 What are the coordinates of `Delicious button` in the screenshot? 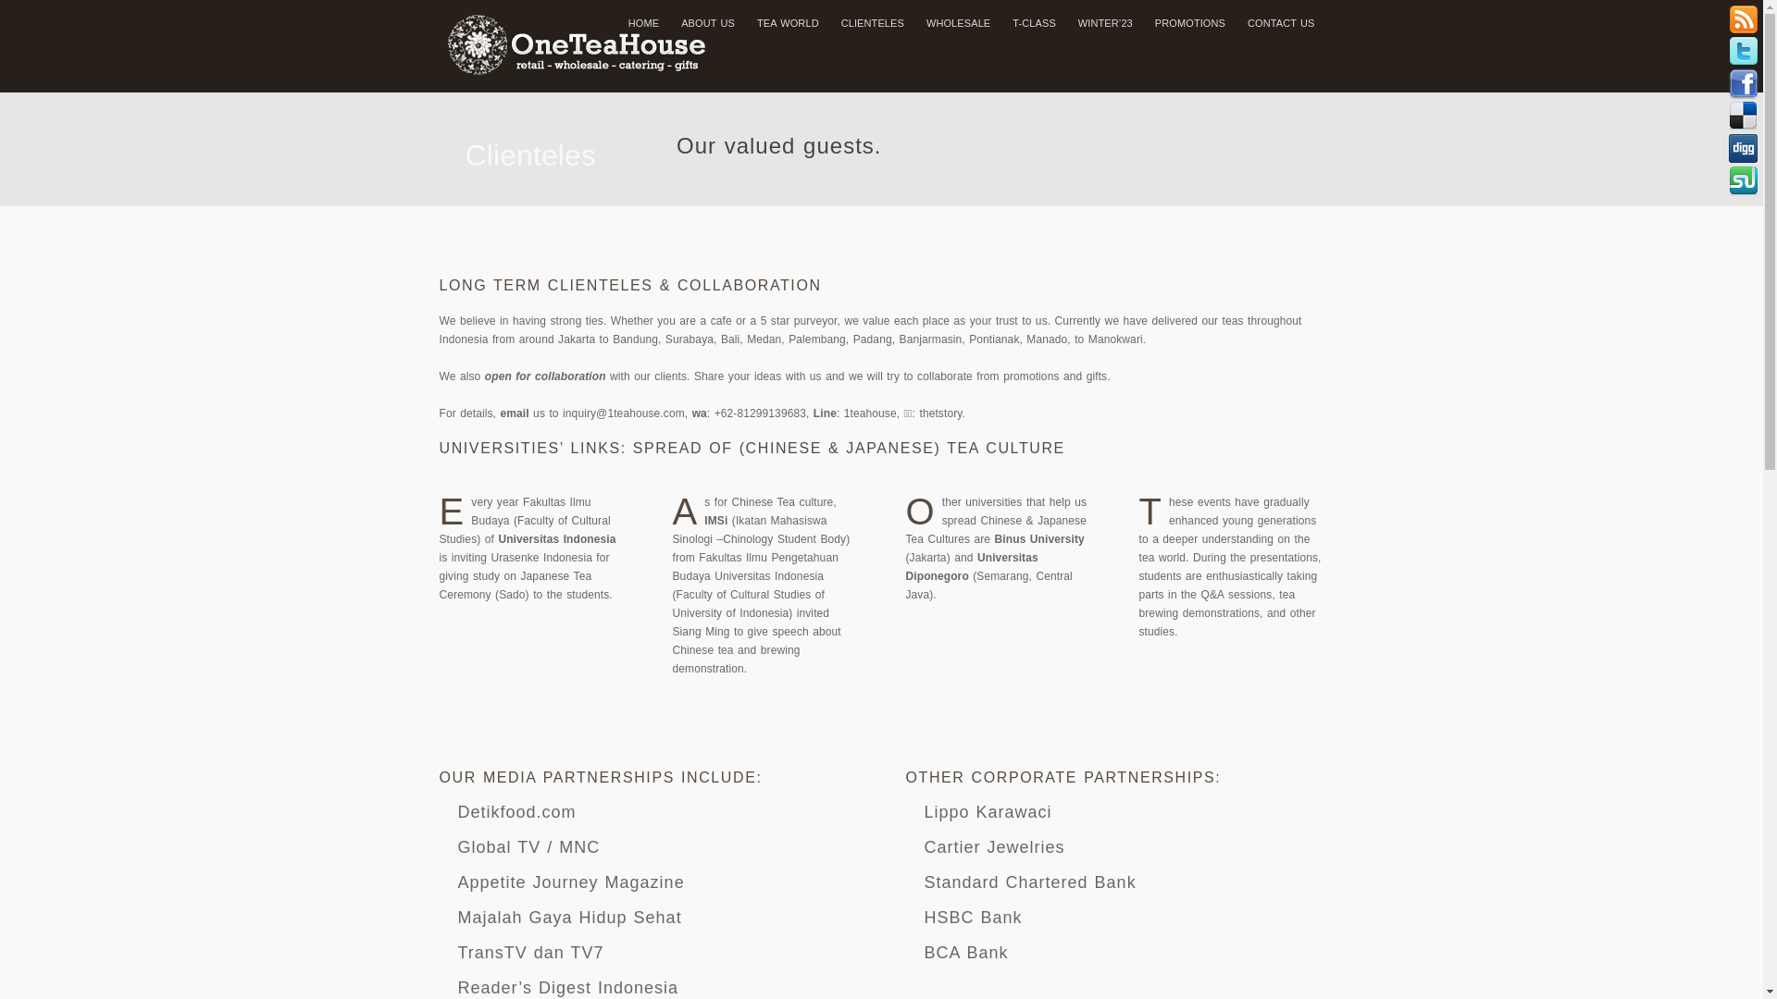 It's located at (1744, 117).